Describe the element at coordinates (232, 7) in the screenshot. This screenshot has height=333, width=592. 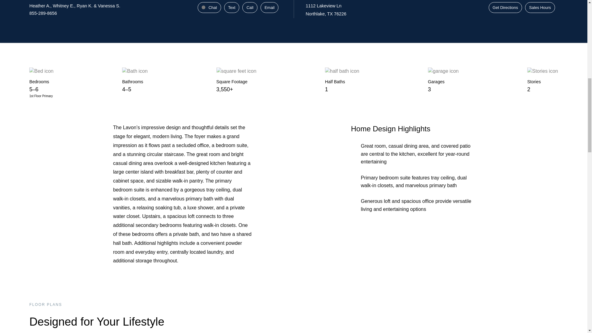
I see `Text` at that location.